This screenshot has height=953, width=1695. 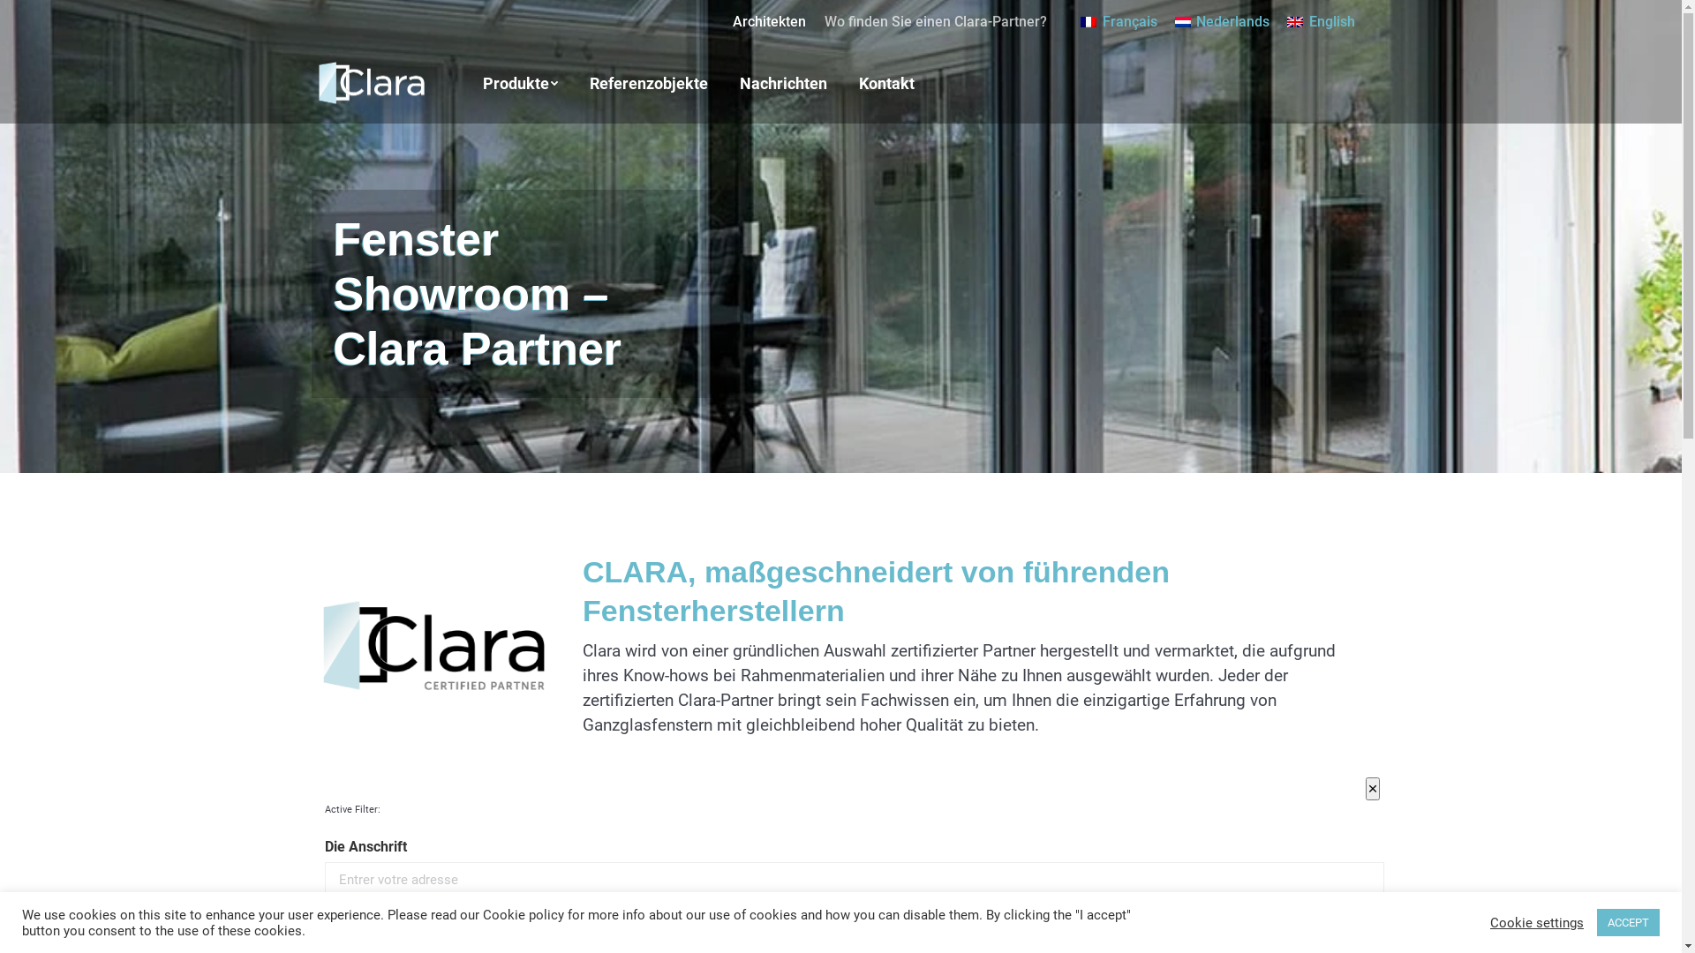 I want to click on Alle Partner anzeigen, so click(x=678, y=911).